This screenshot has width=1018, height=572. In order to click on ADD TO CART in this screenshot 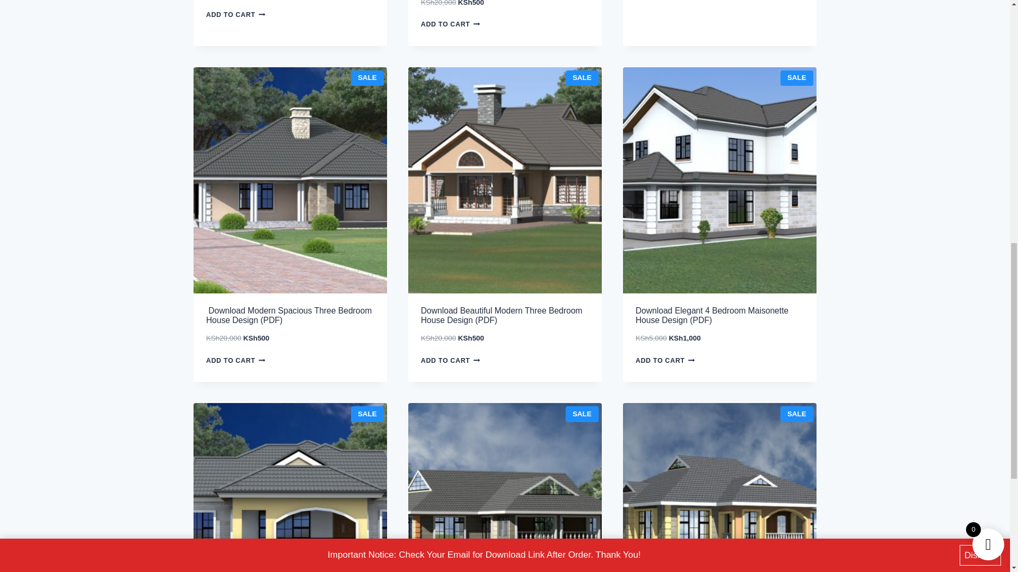, I will do `click(668, 361)`.